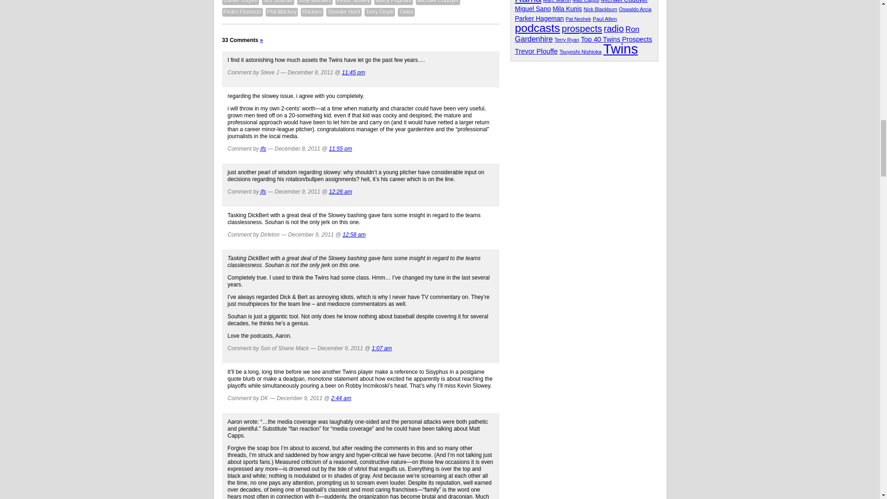 The image size is (887, 499). What do you see at coordinates (394, 2) in the screenshot?
I see `Marty Popham` at bounding box center [394, 2].